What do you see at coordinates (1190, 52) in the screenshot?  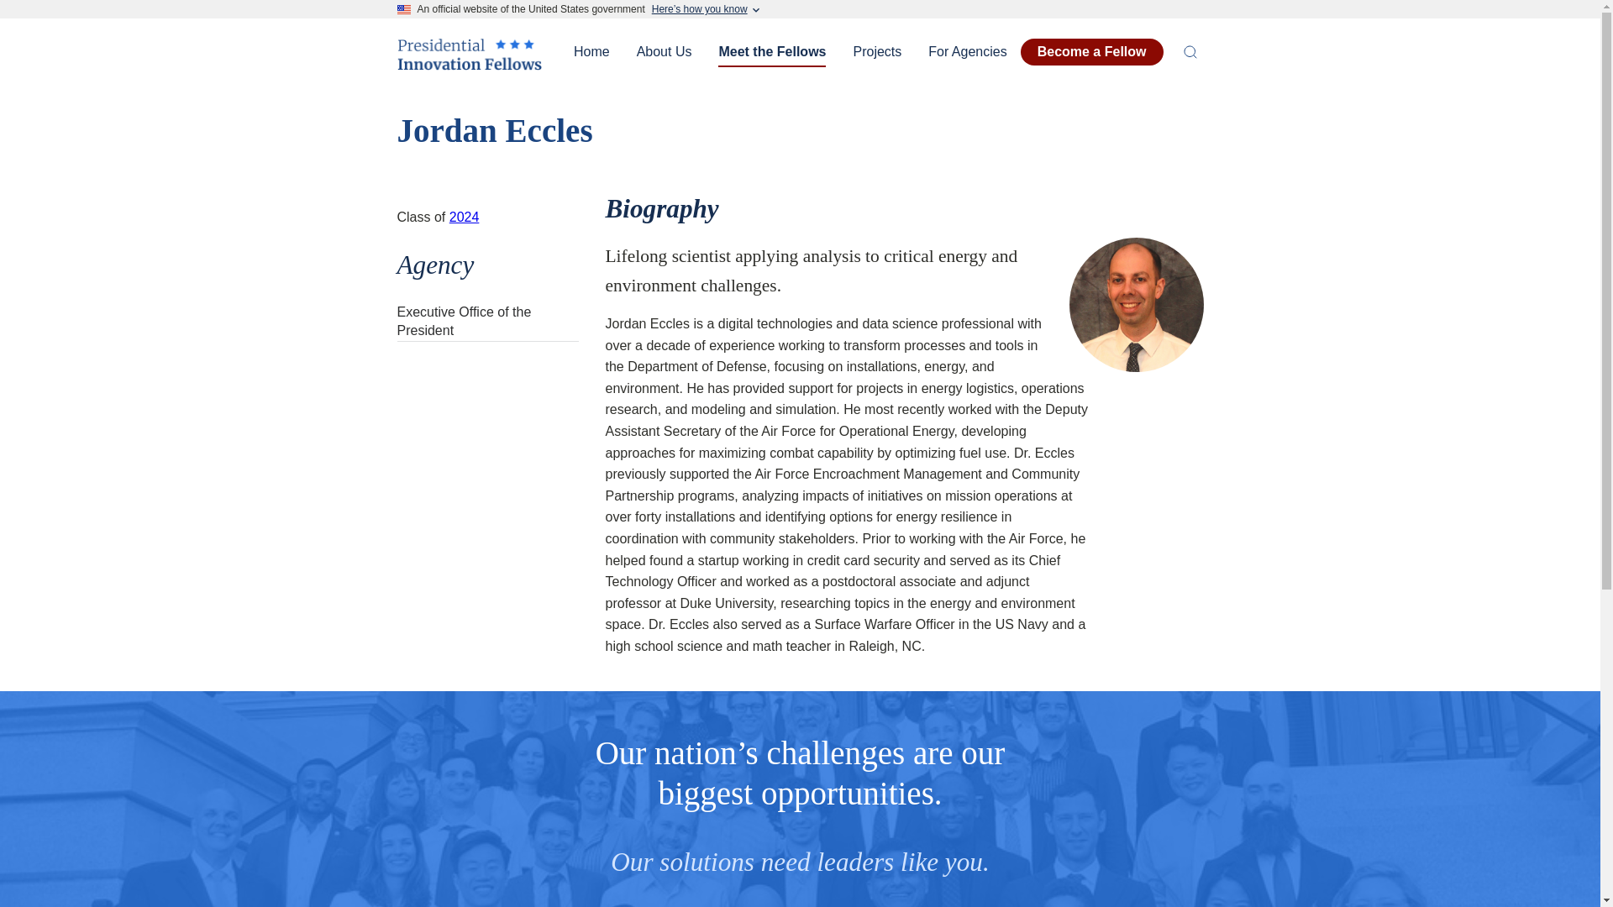 I see `search the site` at bounding box center [1190, 52].